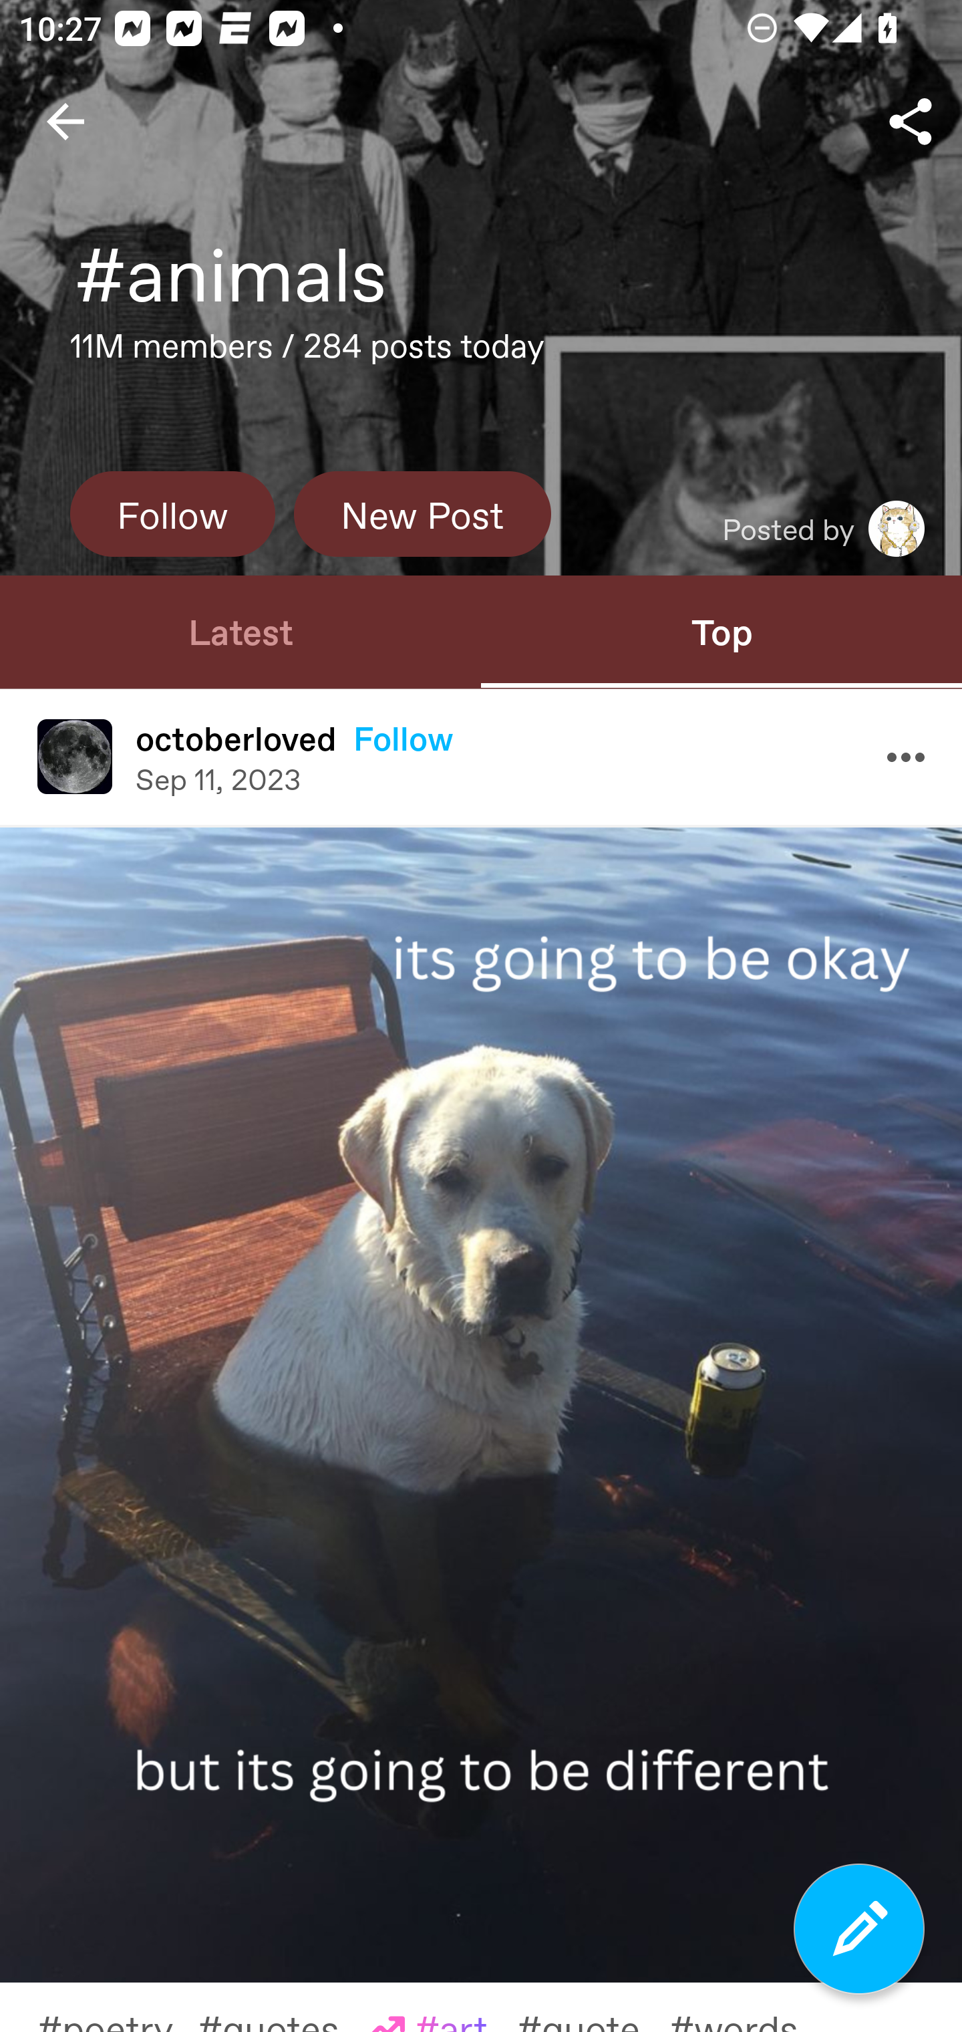 Image resolution: width=962 pixels, height=2032 pixels. I want to click on New Post, so click(422, 513).